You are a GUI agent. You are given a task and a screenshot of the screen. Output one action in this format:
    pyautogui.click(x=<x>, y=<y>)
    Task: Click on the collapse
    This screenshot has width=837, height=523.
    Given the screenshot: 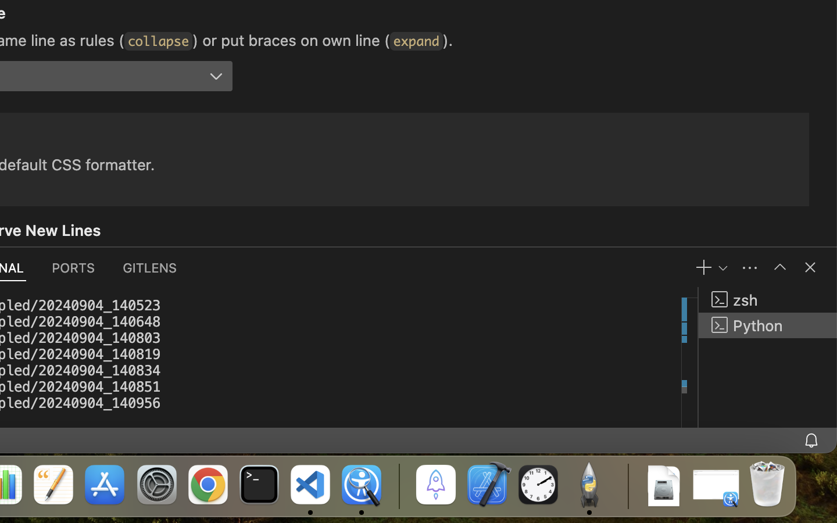 What is the action you would take?
    pyautogui.click(x=159, y=41)
    